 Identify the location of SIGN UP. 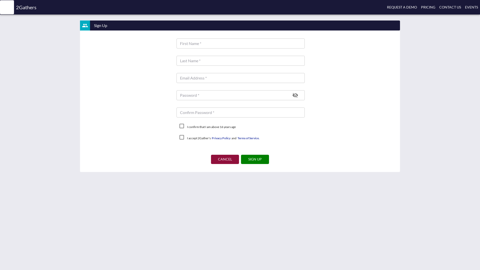
(255, 159).